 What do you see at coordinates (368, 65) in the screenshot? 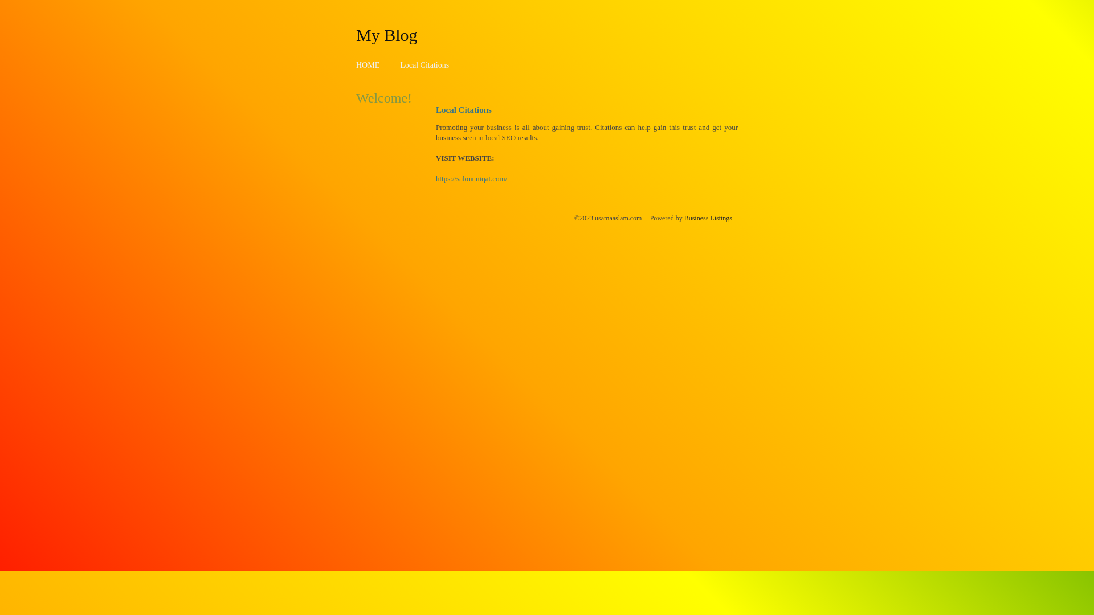
I see `HOME` at bounding box center [368, 65].